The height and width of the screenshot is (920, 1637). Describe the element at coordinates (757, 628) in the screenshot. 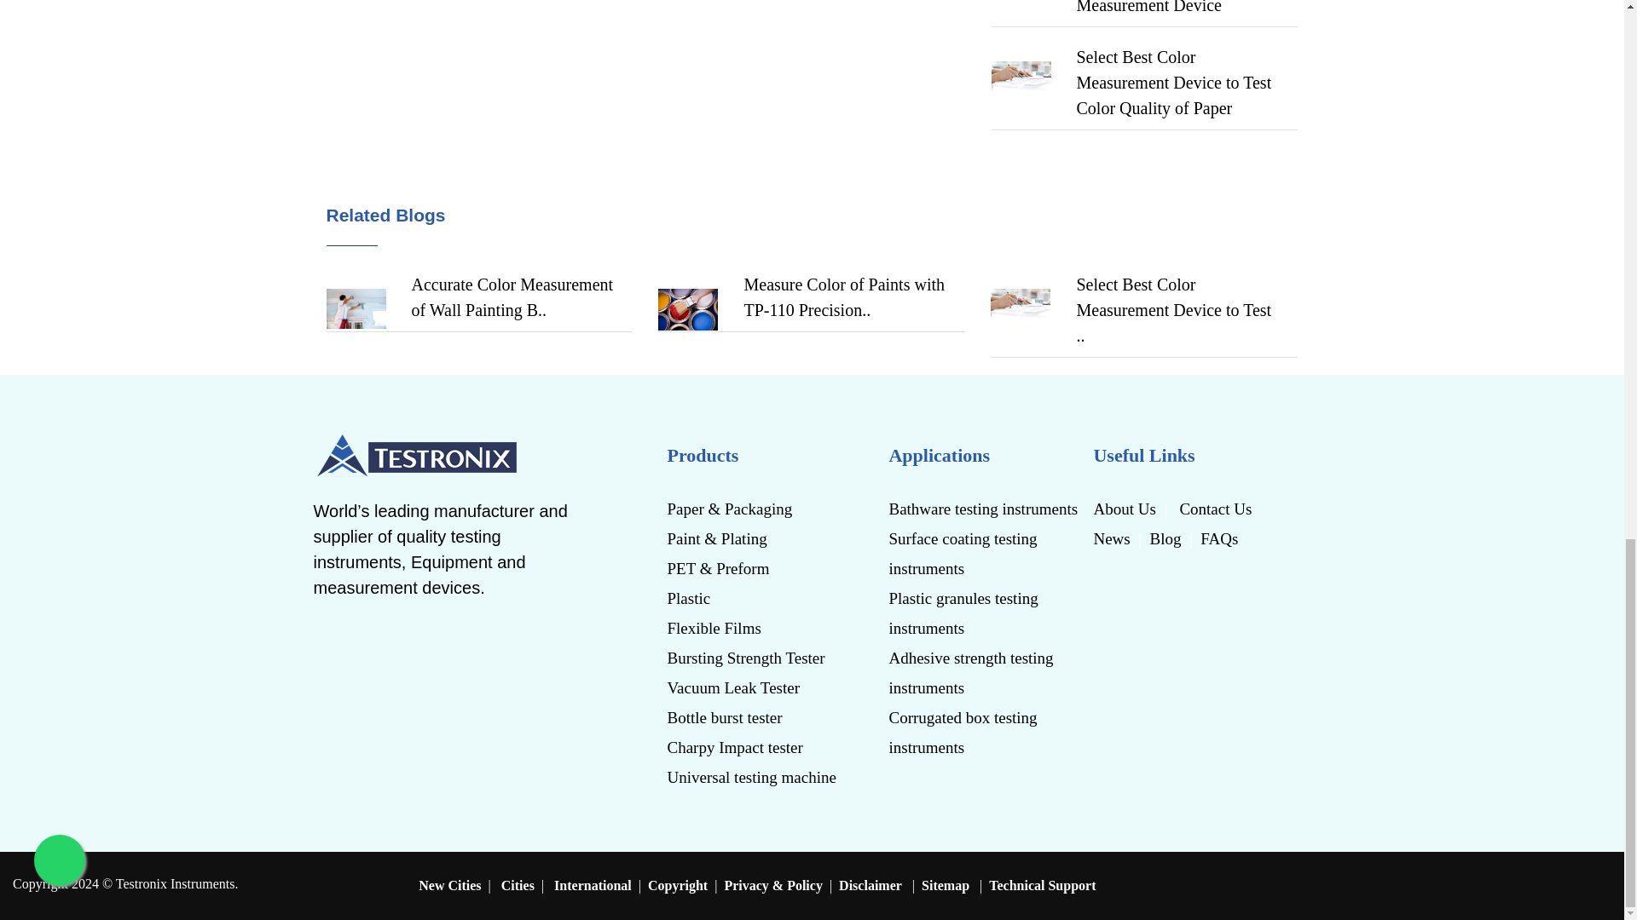

I see `Flexible Films` at that location.